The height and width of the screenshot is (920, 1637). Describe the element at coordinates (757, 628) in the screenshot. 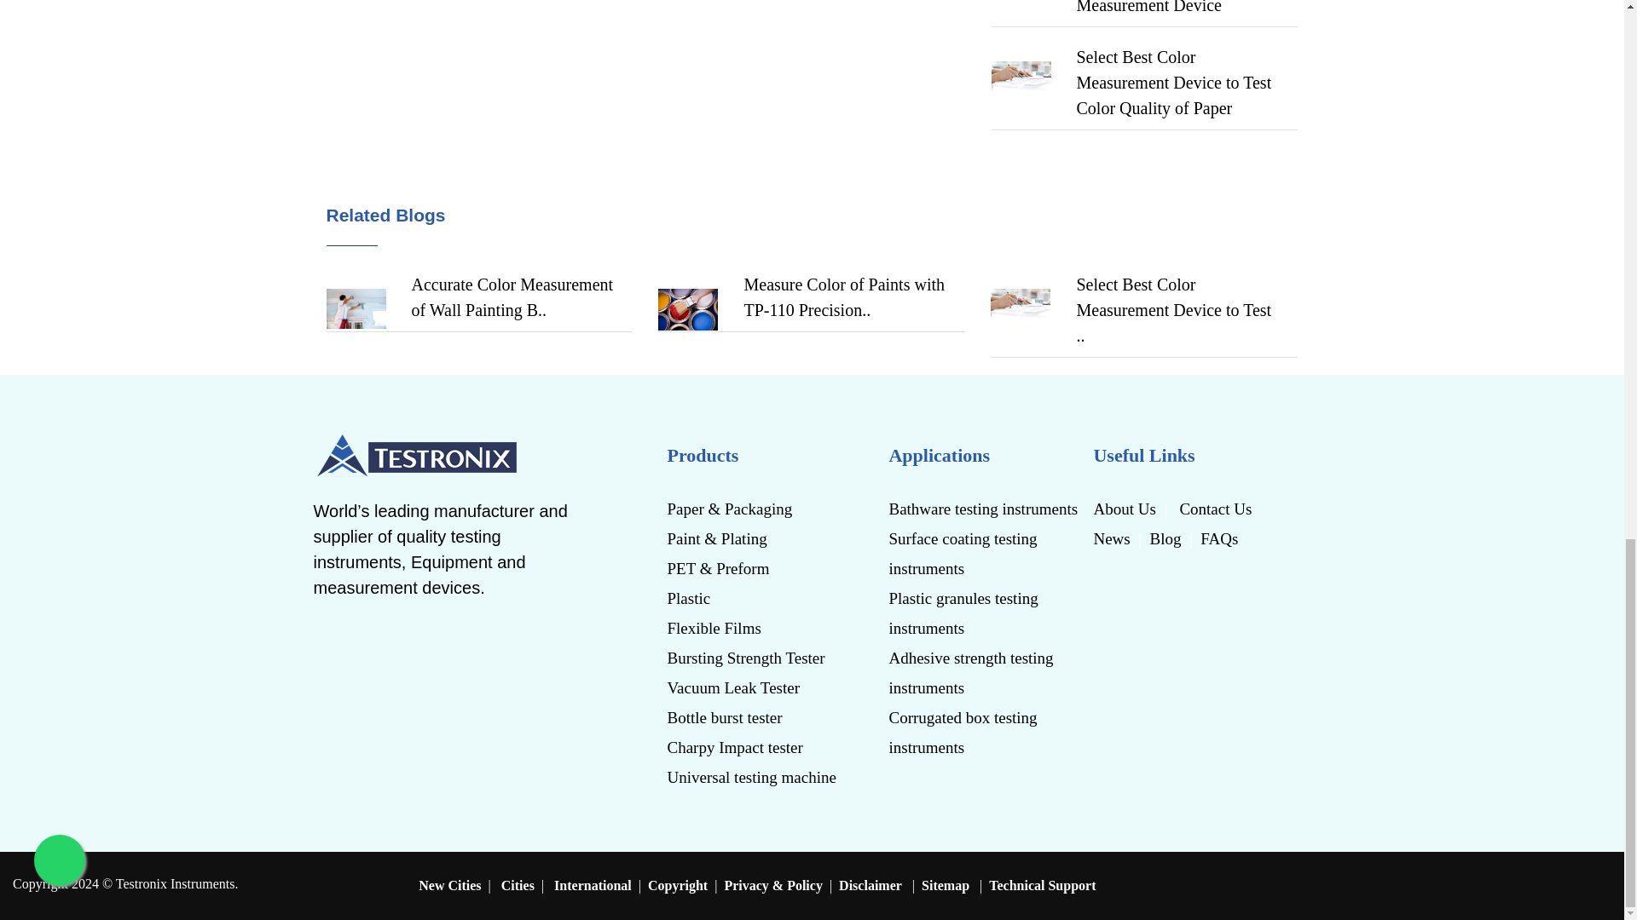

I see `Flexible Films` at that location.